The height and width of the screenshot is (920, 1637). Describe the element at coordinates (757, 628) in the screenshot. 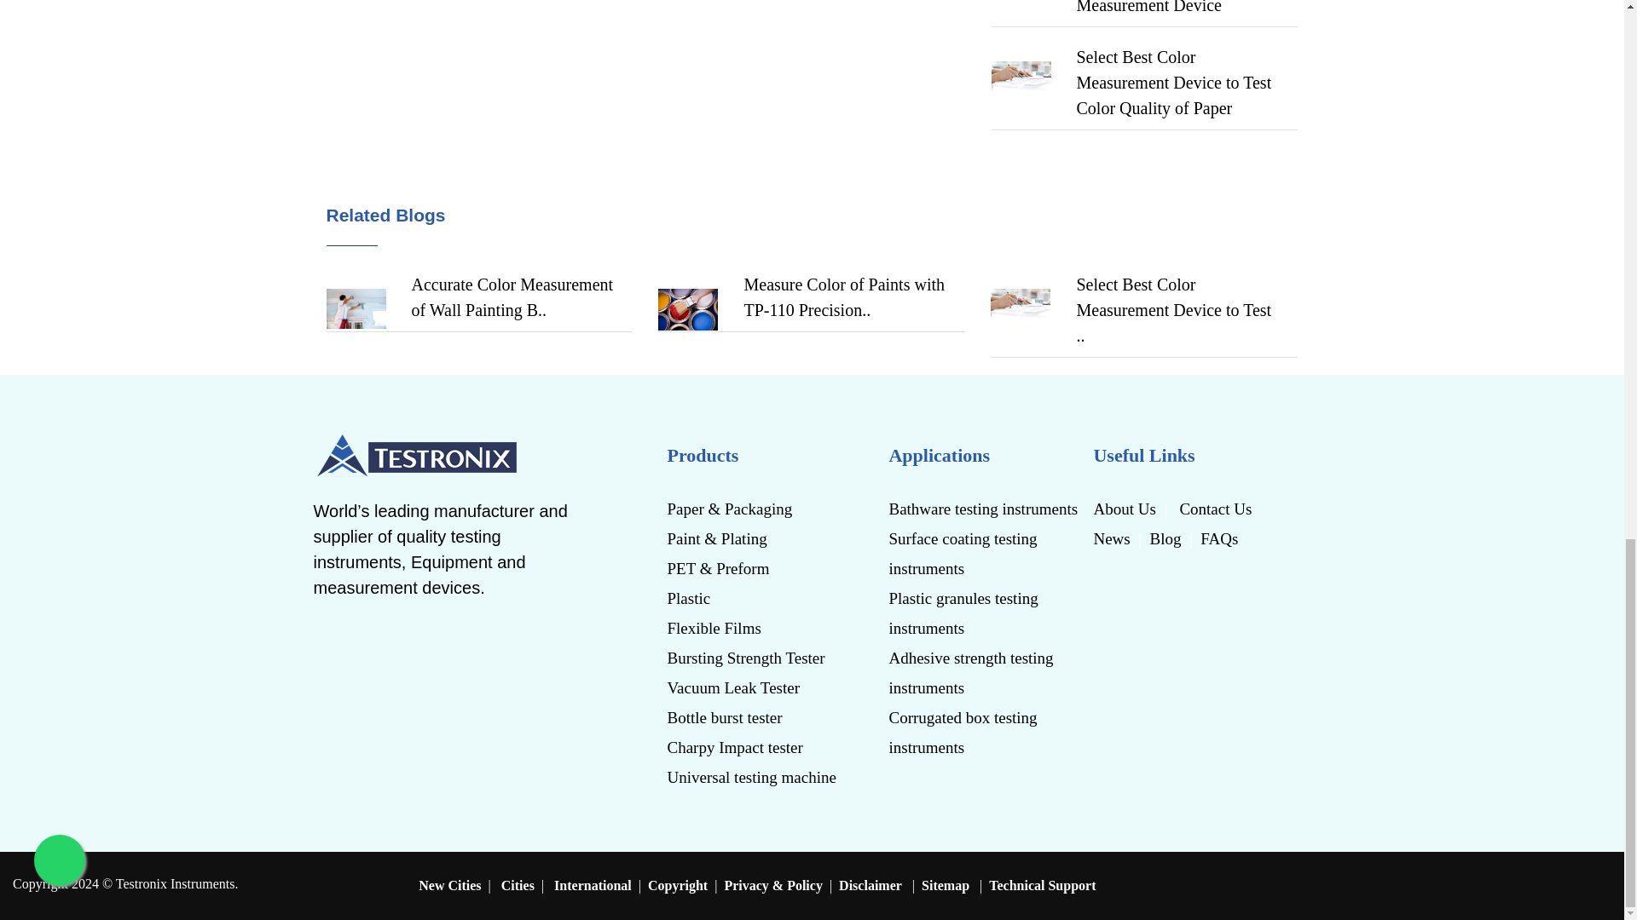

I see `Flexible Films` at that location.